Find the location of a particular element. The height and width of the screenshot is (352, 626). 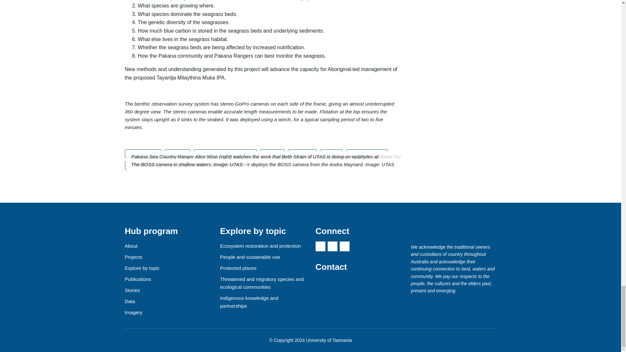

Indigenous knowledge is located at coordinates (273, 166).